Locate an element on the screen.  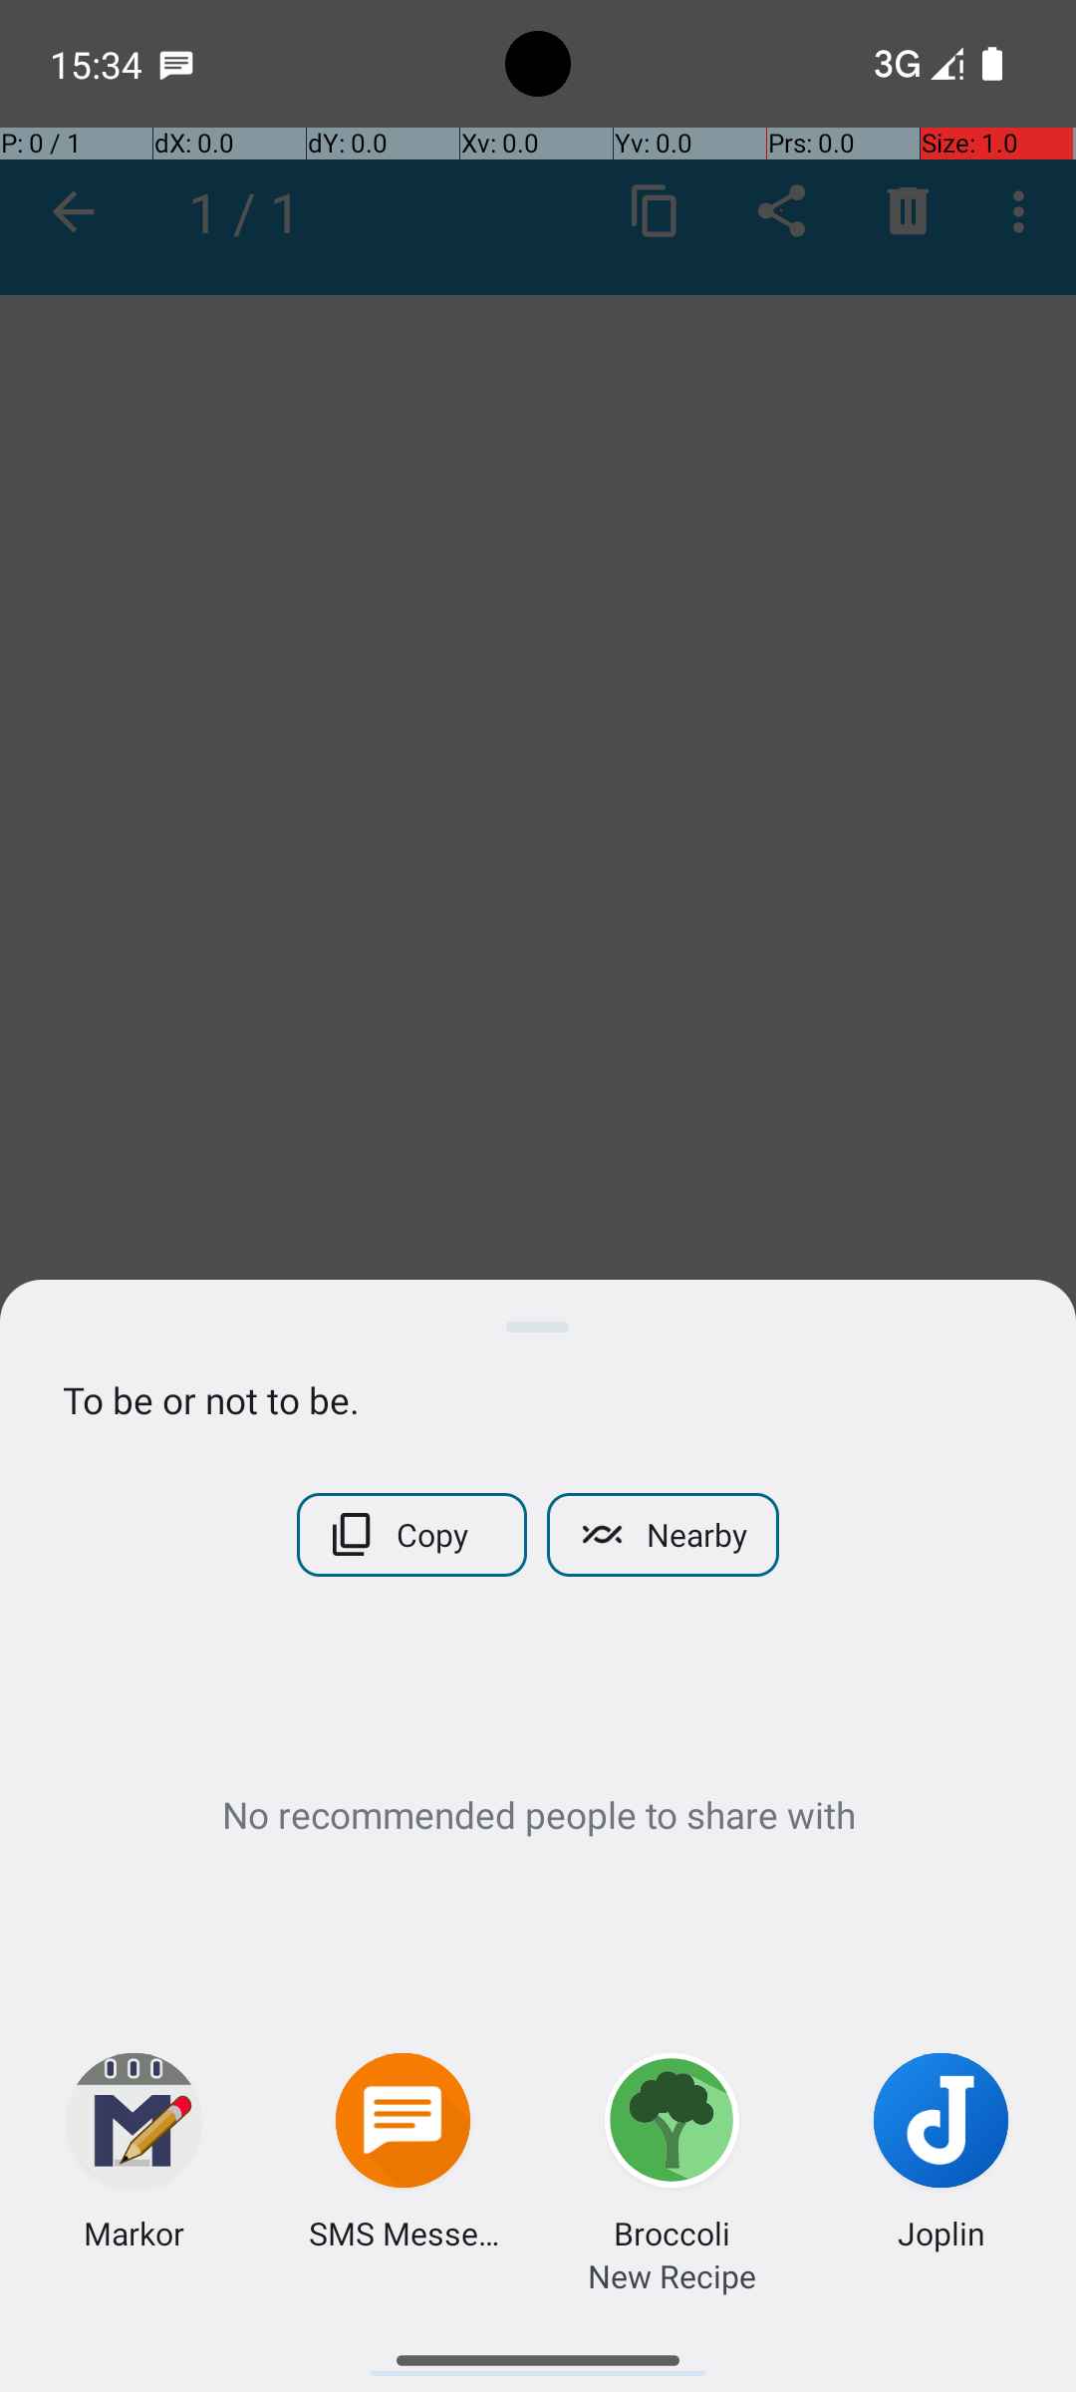
Joplin is located at coordinates (941, 2233).